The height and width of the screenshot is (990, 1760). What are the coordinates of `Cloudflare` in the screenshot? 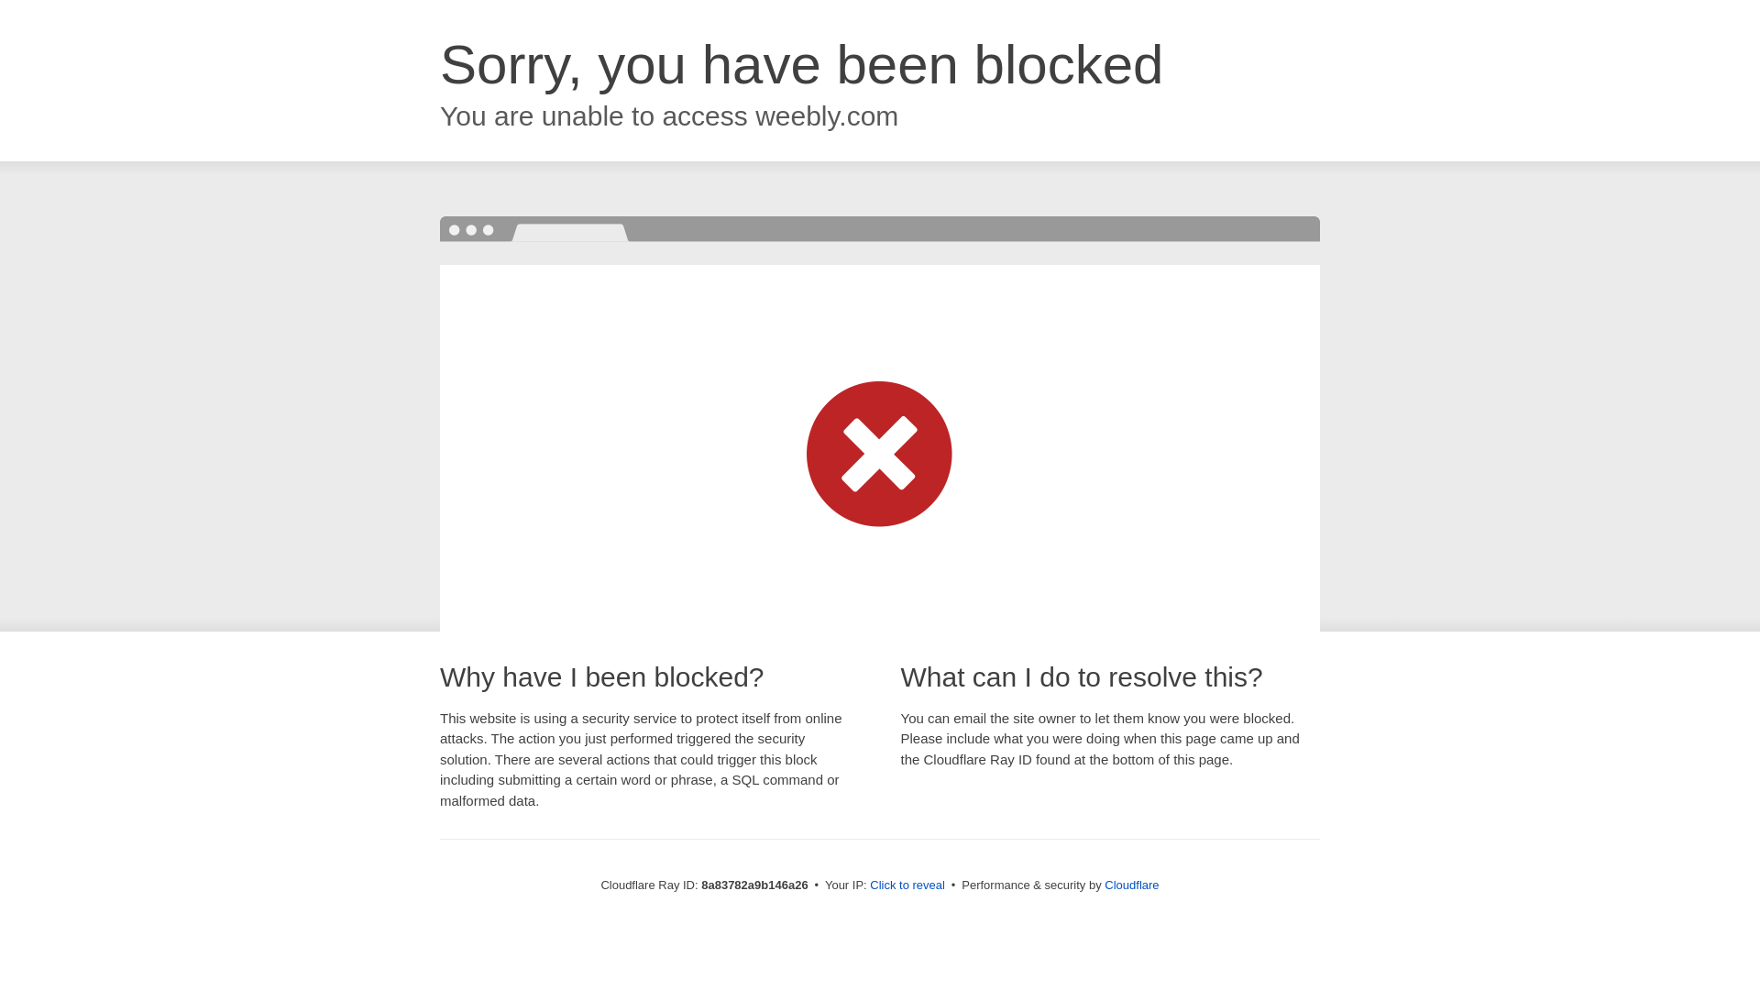 It's located at (1131, 885).